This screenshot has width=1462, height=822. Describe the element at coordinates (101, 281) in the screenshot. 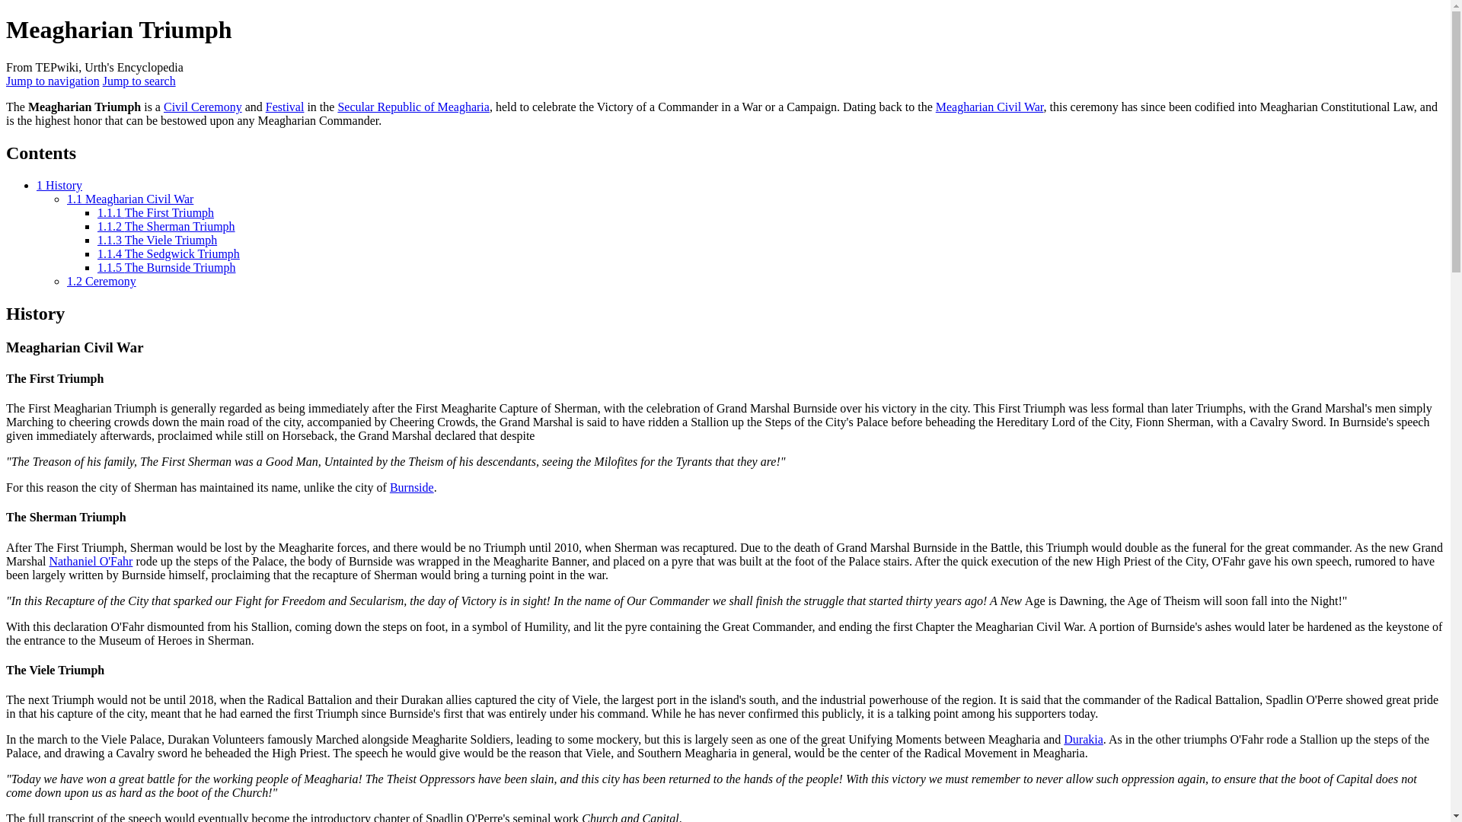

I see `1.2 Ceremony` at that location.